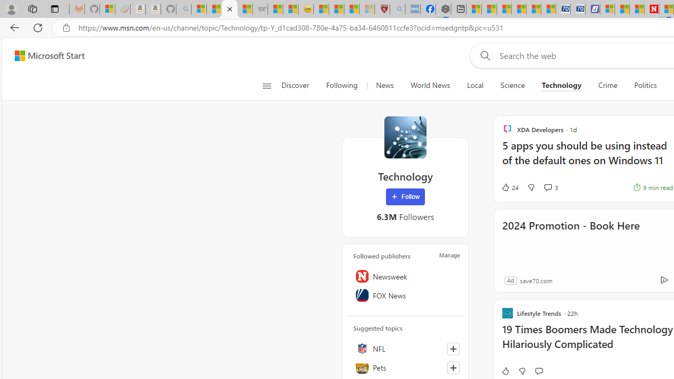 This screenshot has height=379, width=674. Describe the element at coordinates (571, 240) in the screenshot. I see `2024 Promotion - Book Here` at that location.